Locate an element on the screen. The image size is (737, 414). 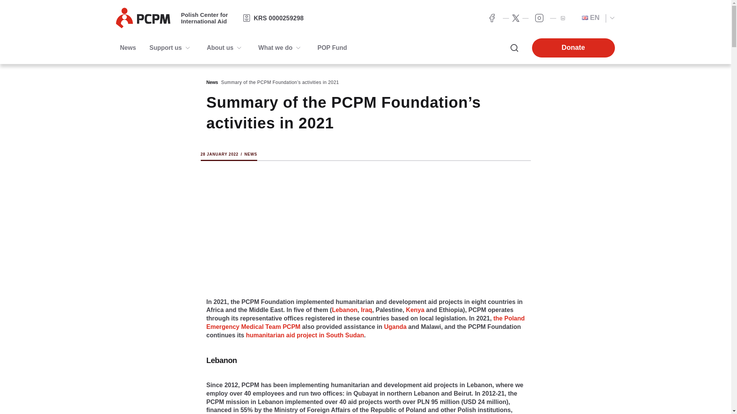
LinkedIn is located at coordinates (539, 18).